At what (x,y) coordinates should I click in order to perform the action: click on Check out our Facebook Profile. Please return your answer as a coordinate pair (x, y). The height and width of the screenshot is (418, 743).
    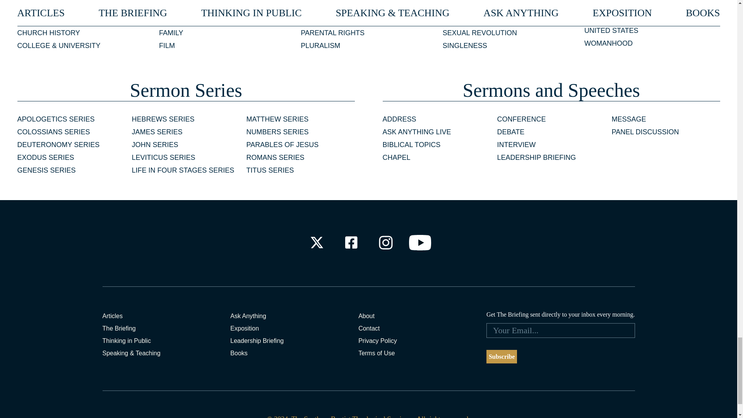
    Looking at the image, I should click on (351, 242).